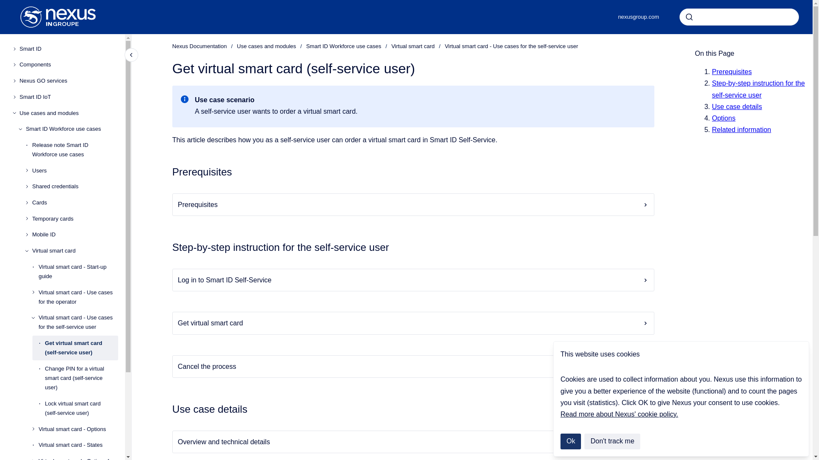 The width and height of the screenshot is (819, 460). I want to click on Shared credentials, so click(75, 187).